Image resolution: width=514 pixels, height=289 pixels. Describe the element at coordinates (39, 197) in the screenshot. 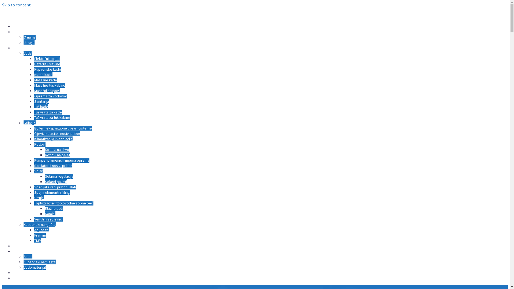

I see `Struja` at that location.